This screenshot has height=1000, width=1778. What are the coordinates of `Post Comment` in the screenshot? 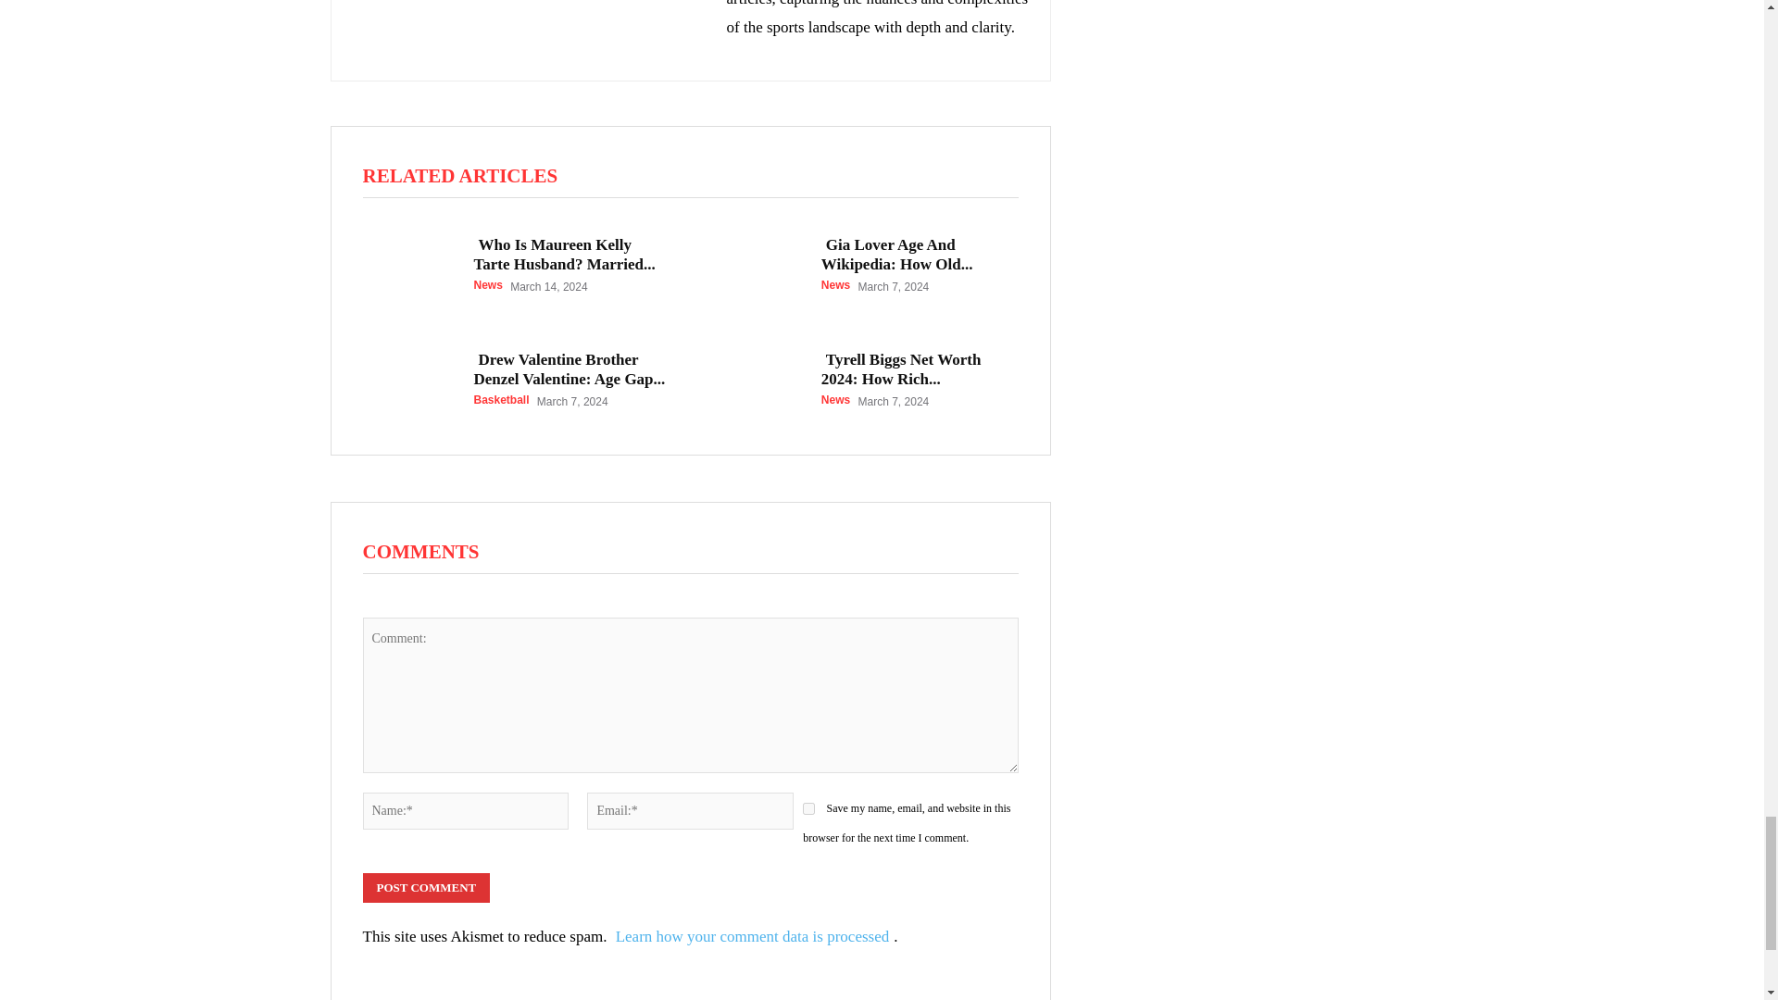 It's located at (426, 887).